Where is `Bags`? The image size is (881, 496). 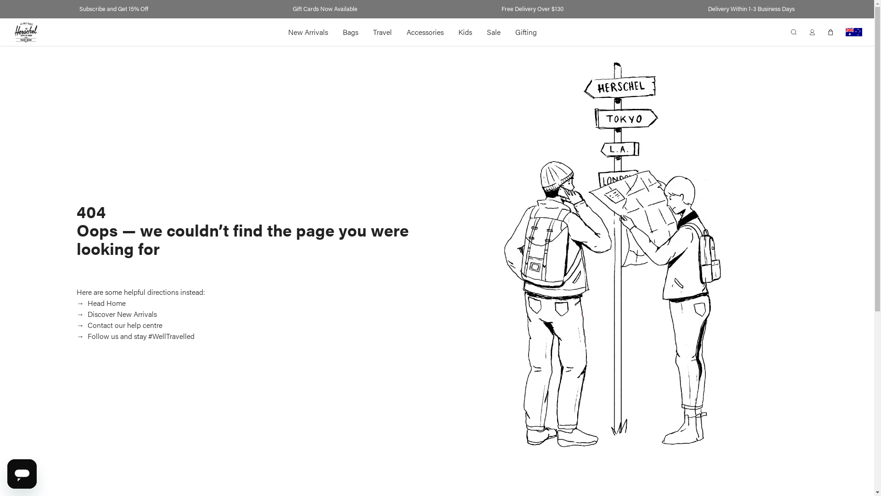 Bags is located at coordinates (351, 32).